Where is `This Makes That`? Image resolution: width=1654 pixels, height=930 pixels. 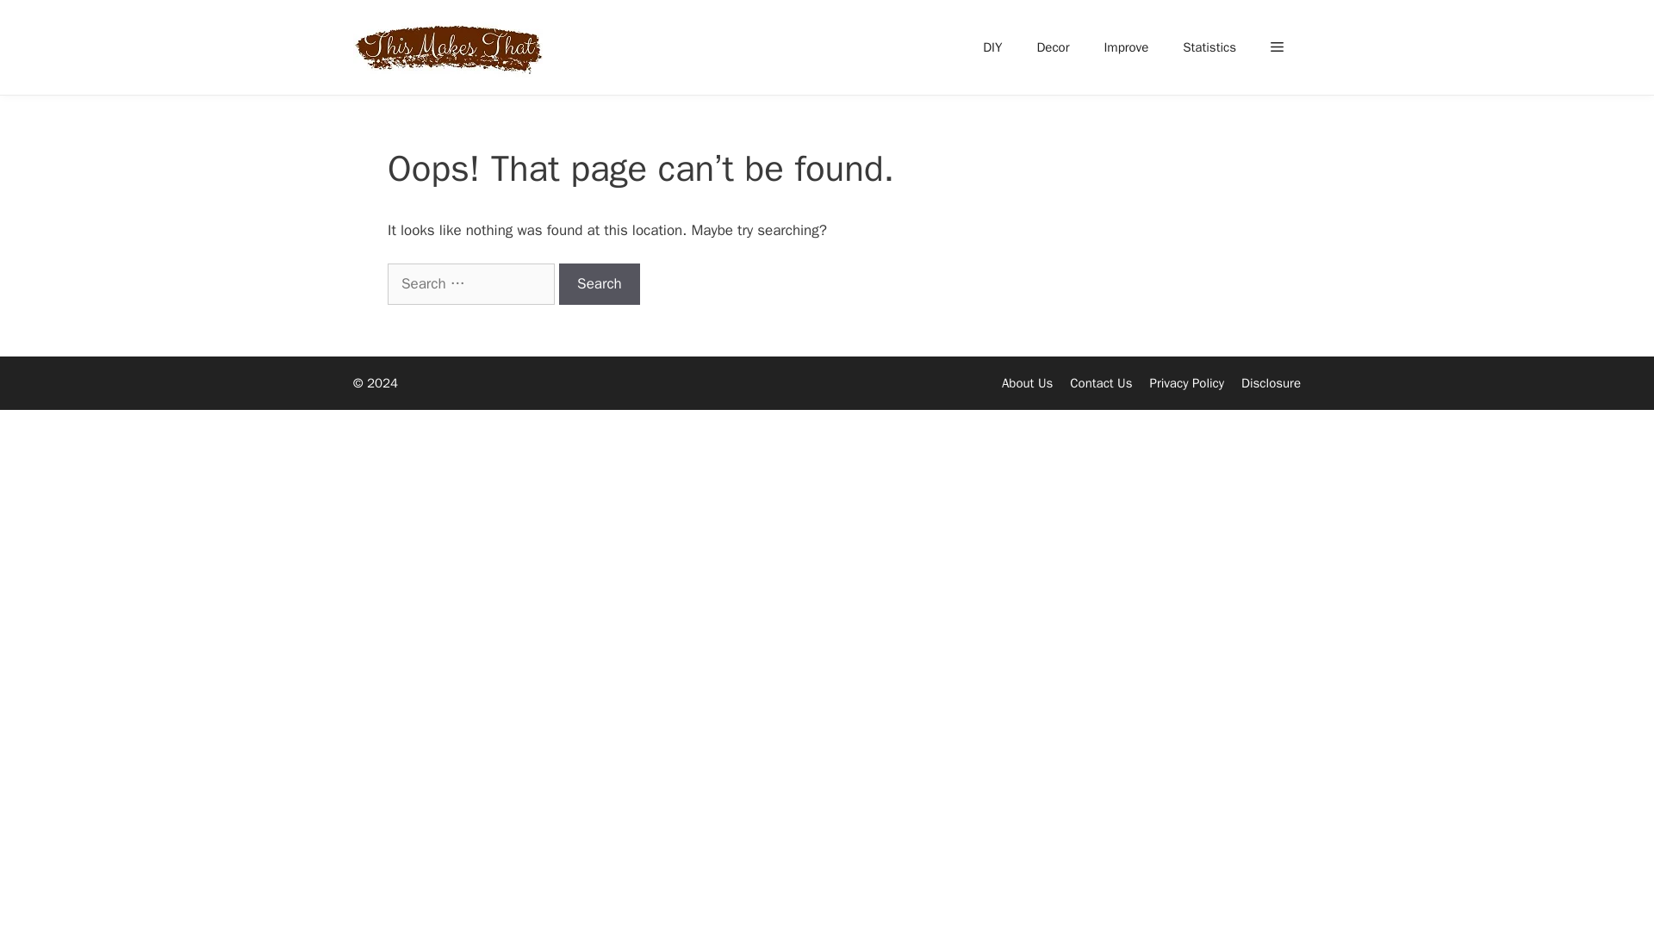
This Makes That is located at coordinates (451, 47).